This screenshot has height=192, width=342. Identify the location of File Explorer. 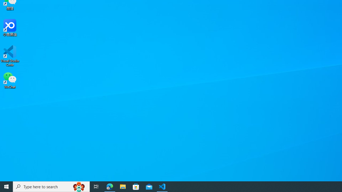
(123, 187).